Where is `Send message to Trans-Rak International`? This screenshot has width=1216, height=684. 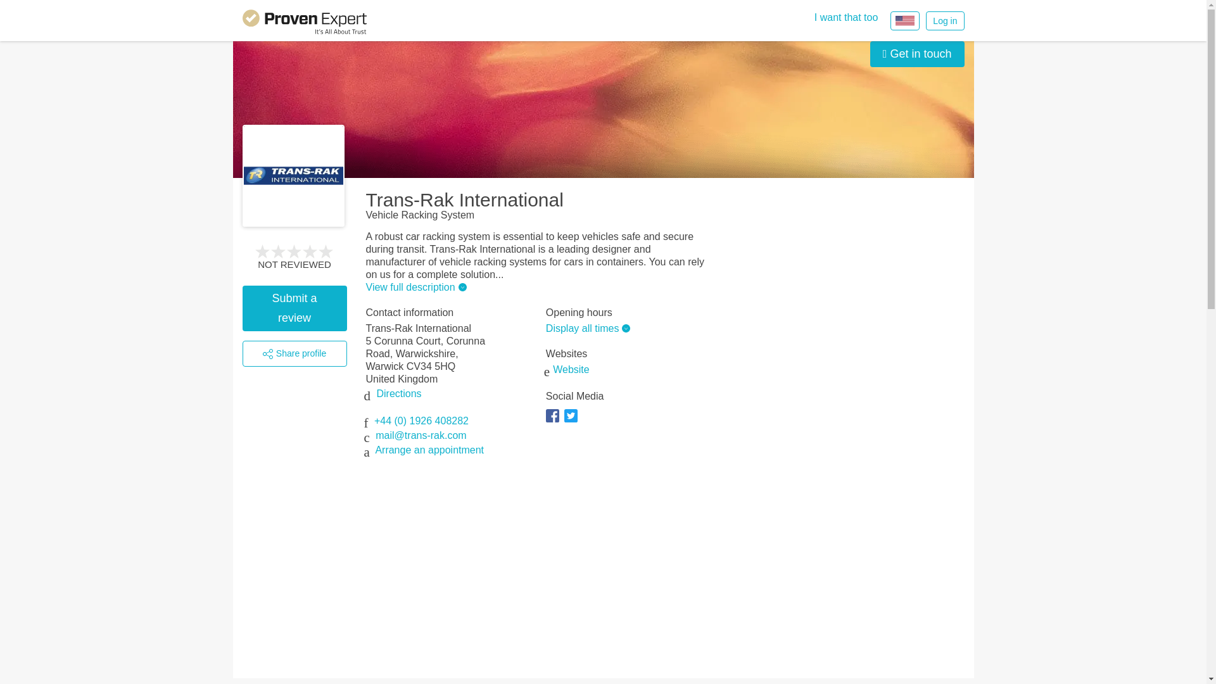 Send message to Trans-Rak International is located at coordinates (917, 53).